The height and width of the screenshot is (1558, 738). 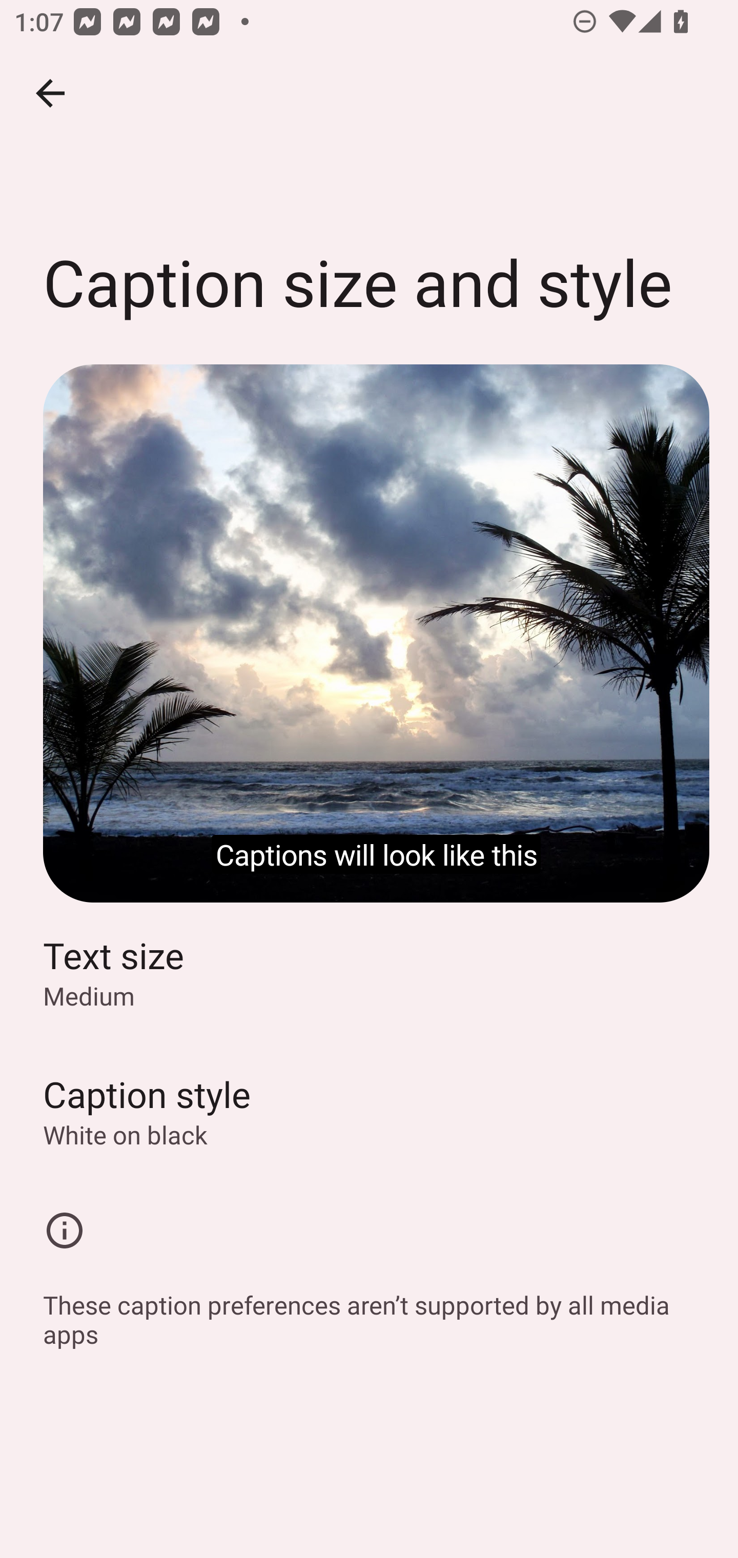 I want to click on Navigate up, so click(x=50, y=93).